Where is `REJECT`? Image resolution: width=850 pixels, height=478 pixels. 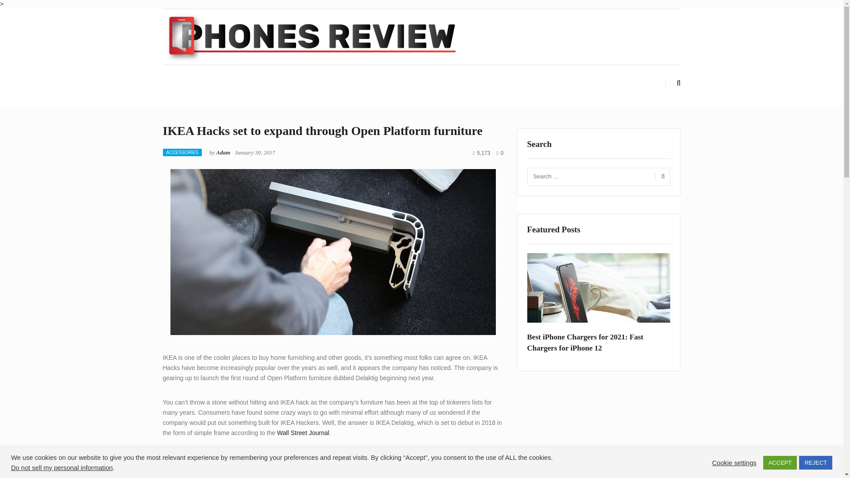
REJECT is located at coordinates (815, 463).